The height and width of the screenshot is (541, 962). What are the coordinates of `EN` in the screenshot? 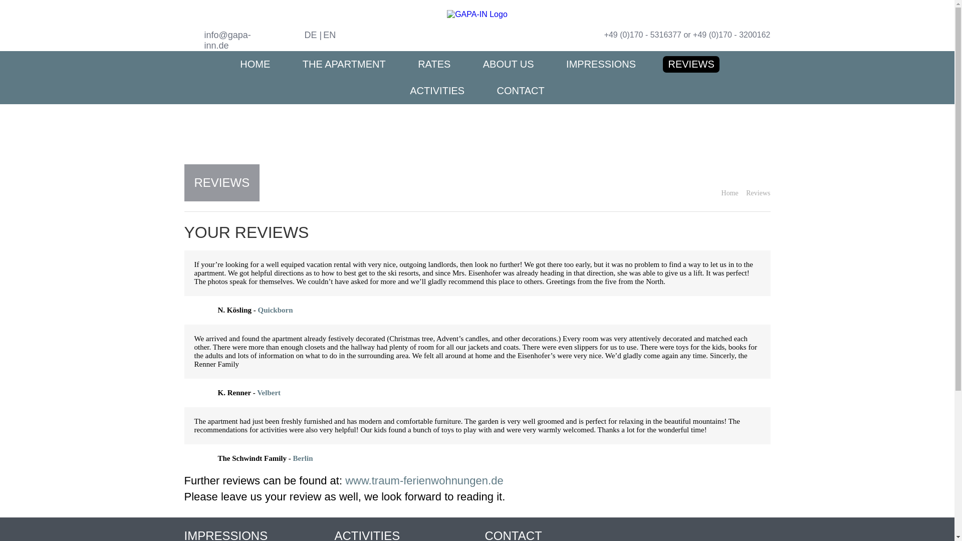 It's located at (329, 35).